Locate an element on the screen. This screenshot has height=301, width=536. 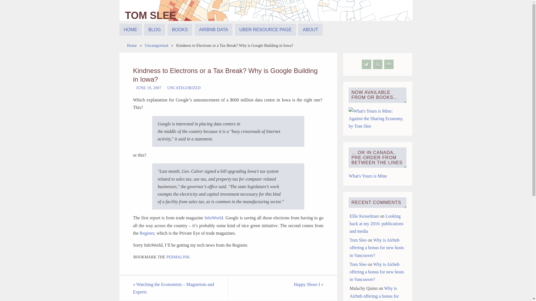
JUNE 19, 2007 is located at coordinates (149, 88).